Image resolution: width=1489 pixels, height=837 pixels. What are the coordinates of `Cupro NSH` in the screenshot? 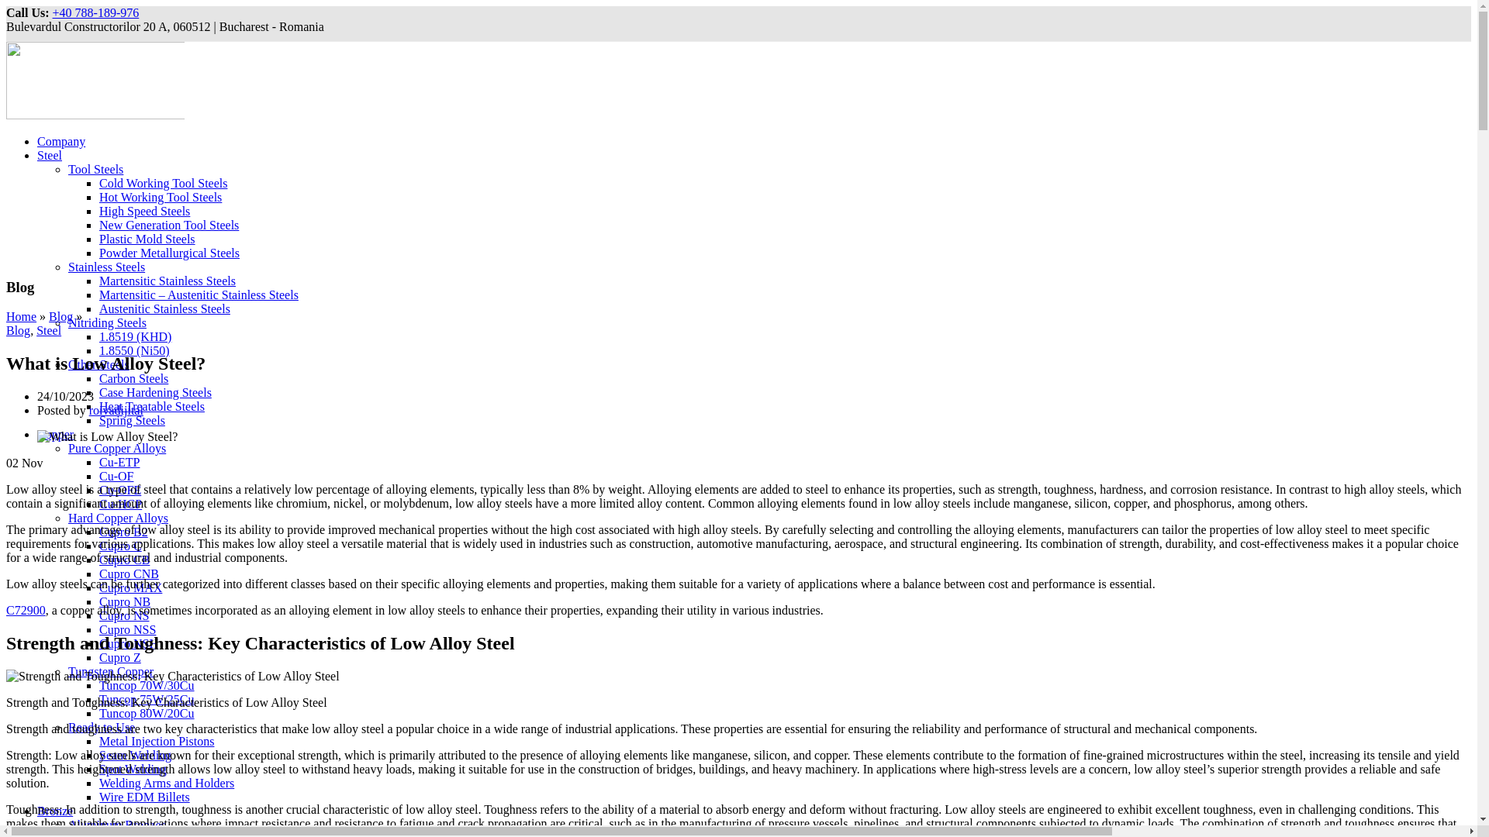 It's located at (129, 643).